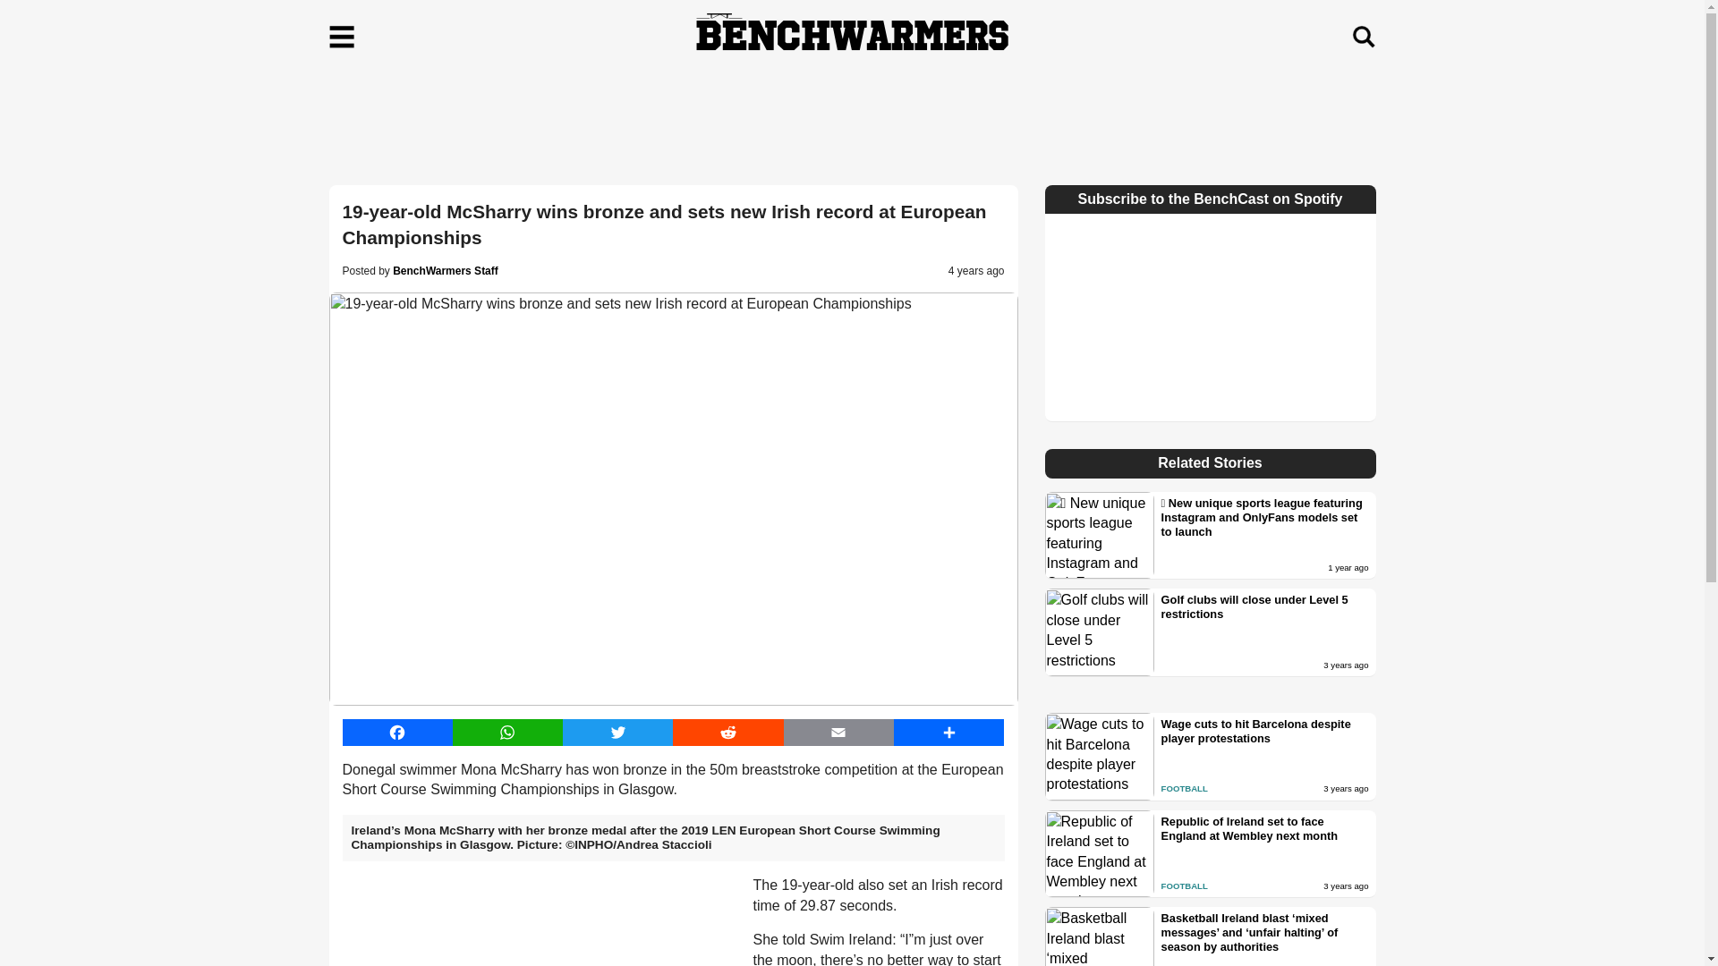  Describe the element at coordinates (728, 732) in the screenshot. I see `Reddit` at that location.